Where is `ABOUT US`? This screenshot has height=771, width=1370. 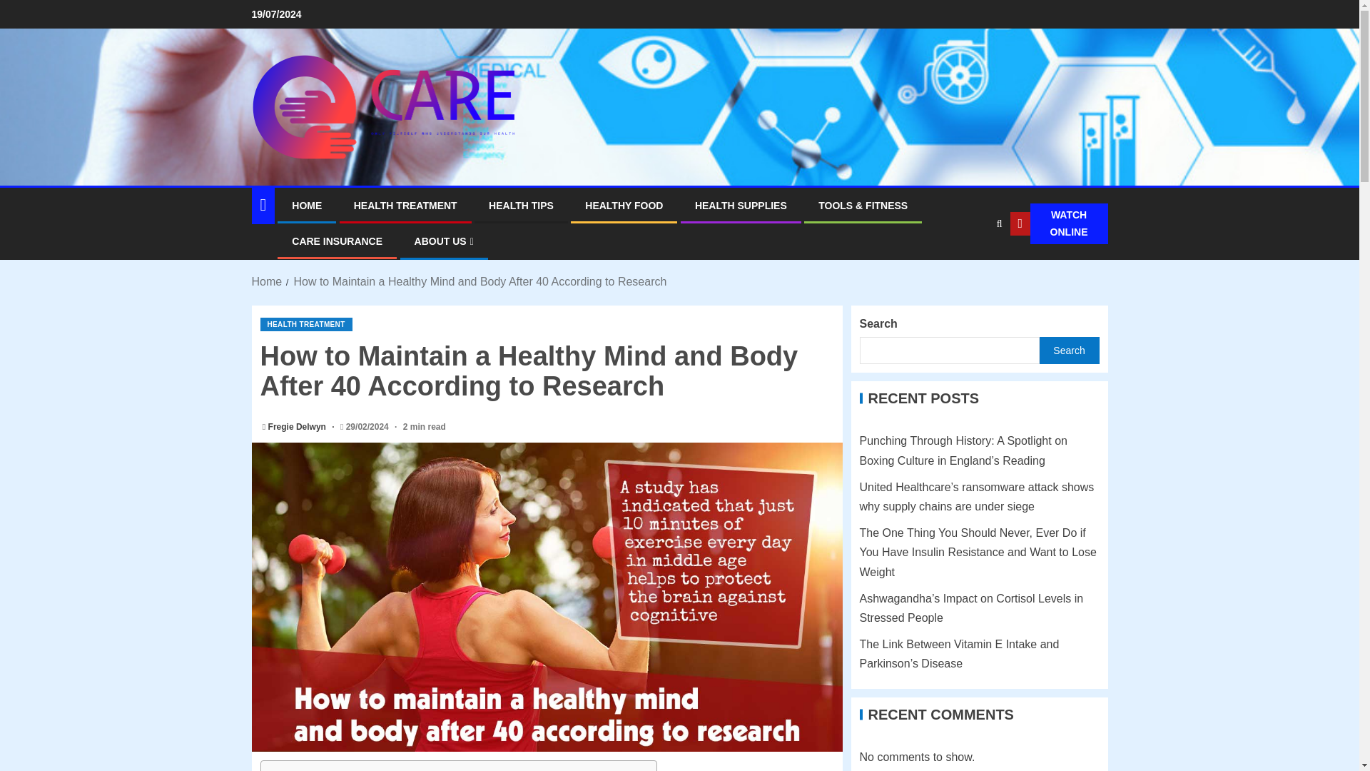 ABOUT US is located at coordinates (444, 241).